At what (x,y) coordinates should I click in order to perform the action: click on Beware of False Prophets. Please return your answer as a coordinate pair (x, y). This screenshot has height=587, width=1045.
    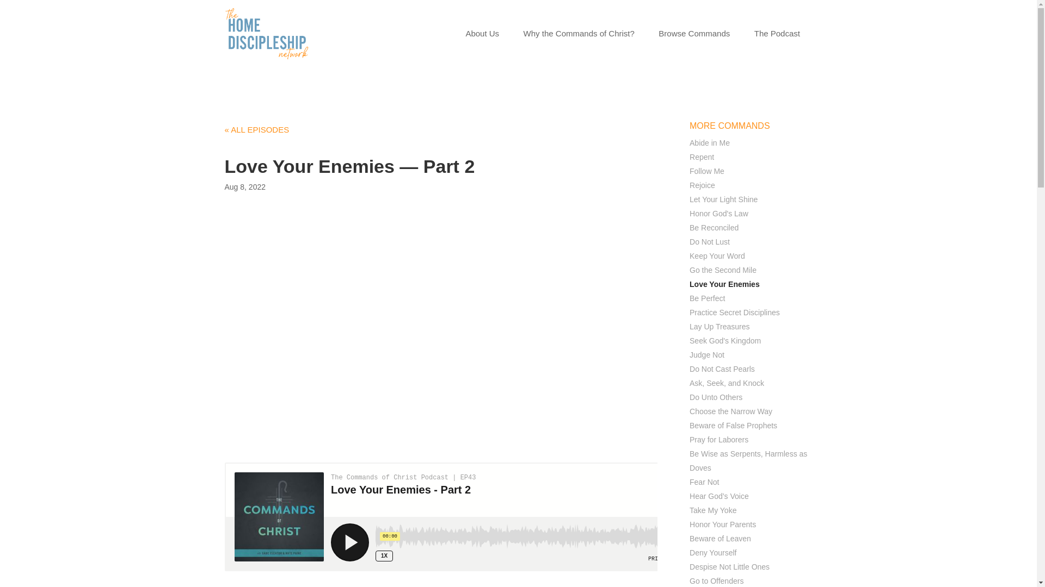
    Looking at the image, I should click on (734, 425).